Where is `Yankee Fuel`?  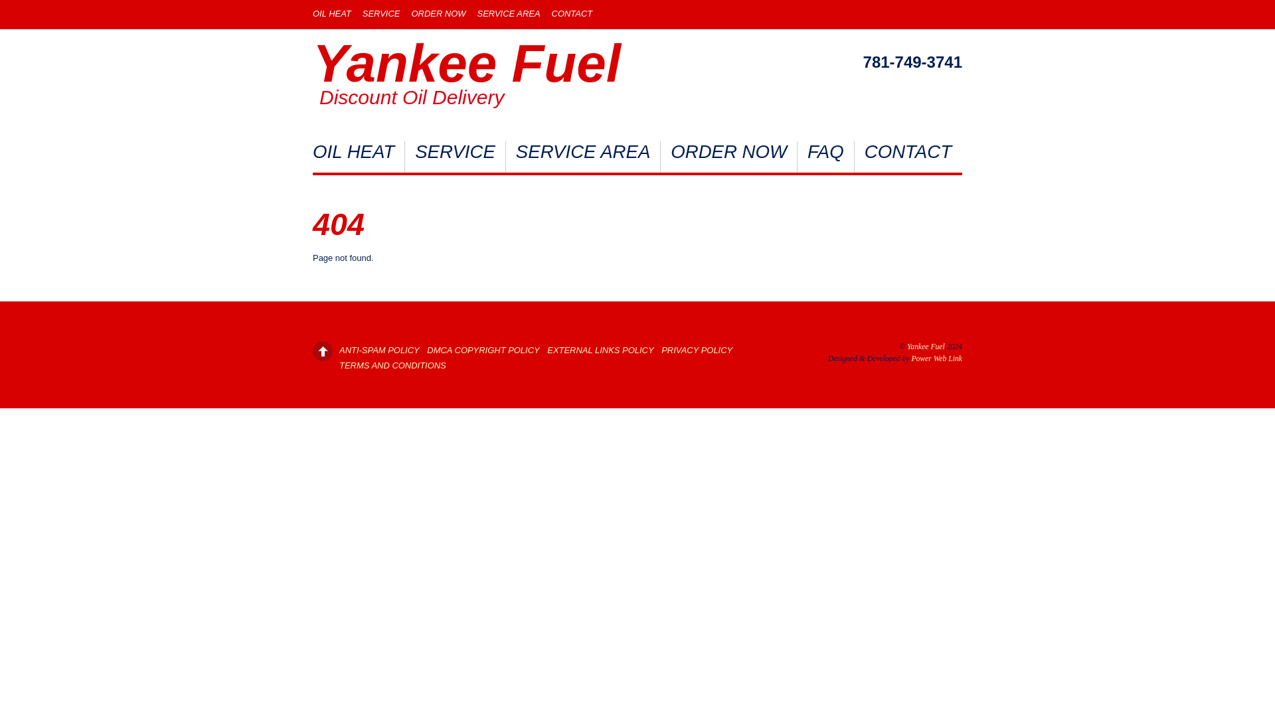
Yankee Fuel is located at coordinates (926, 347).